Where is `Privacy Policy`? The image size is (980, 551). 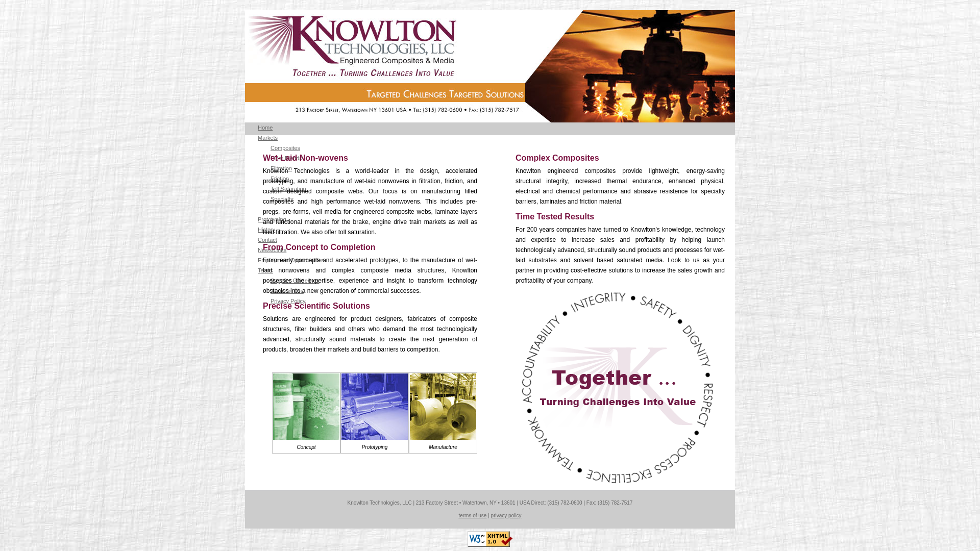 Privacy Policy is located at coordinates (287, 301).